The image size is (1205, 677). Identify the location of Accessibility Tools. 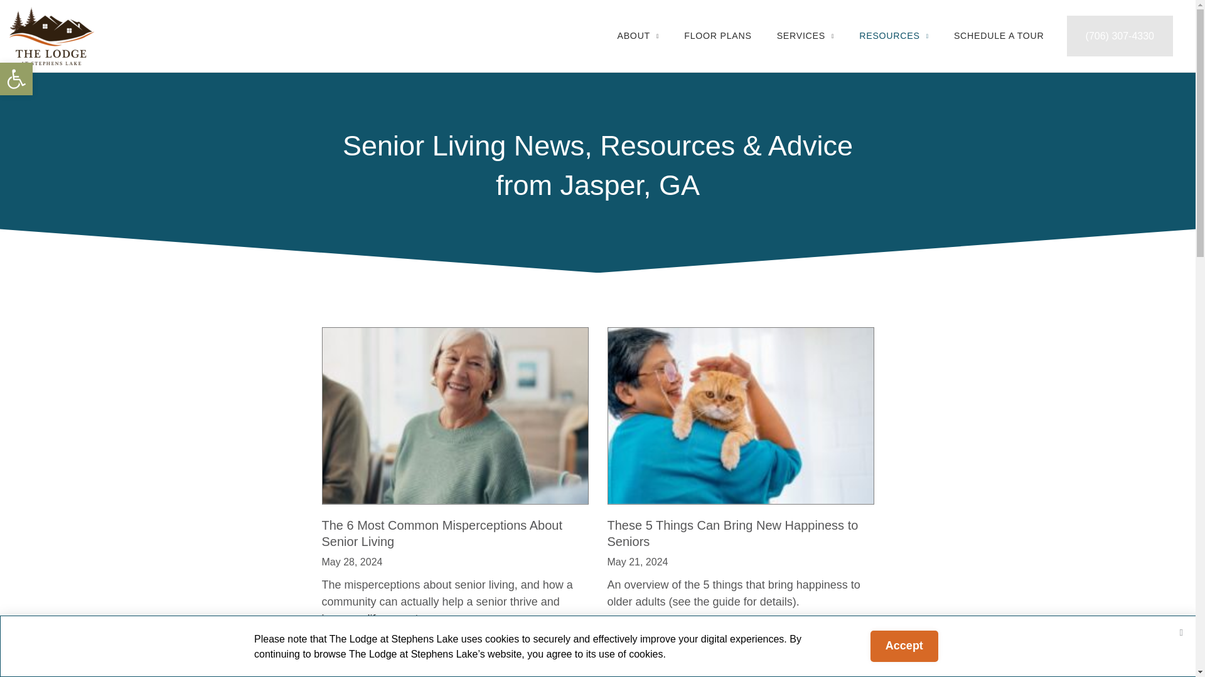
(894, 36).